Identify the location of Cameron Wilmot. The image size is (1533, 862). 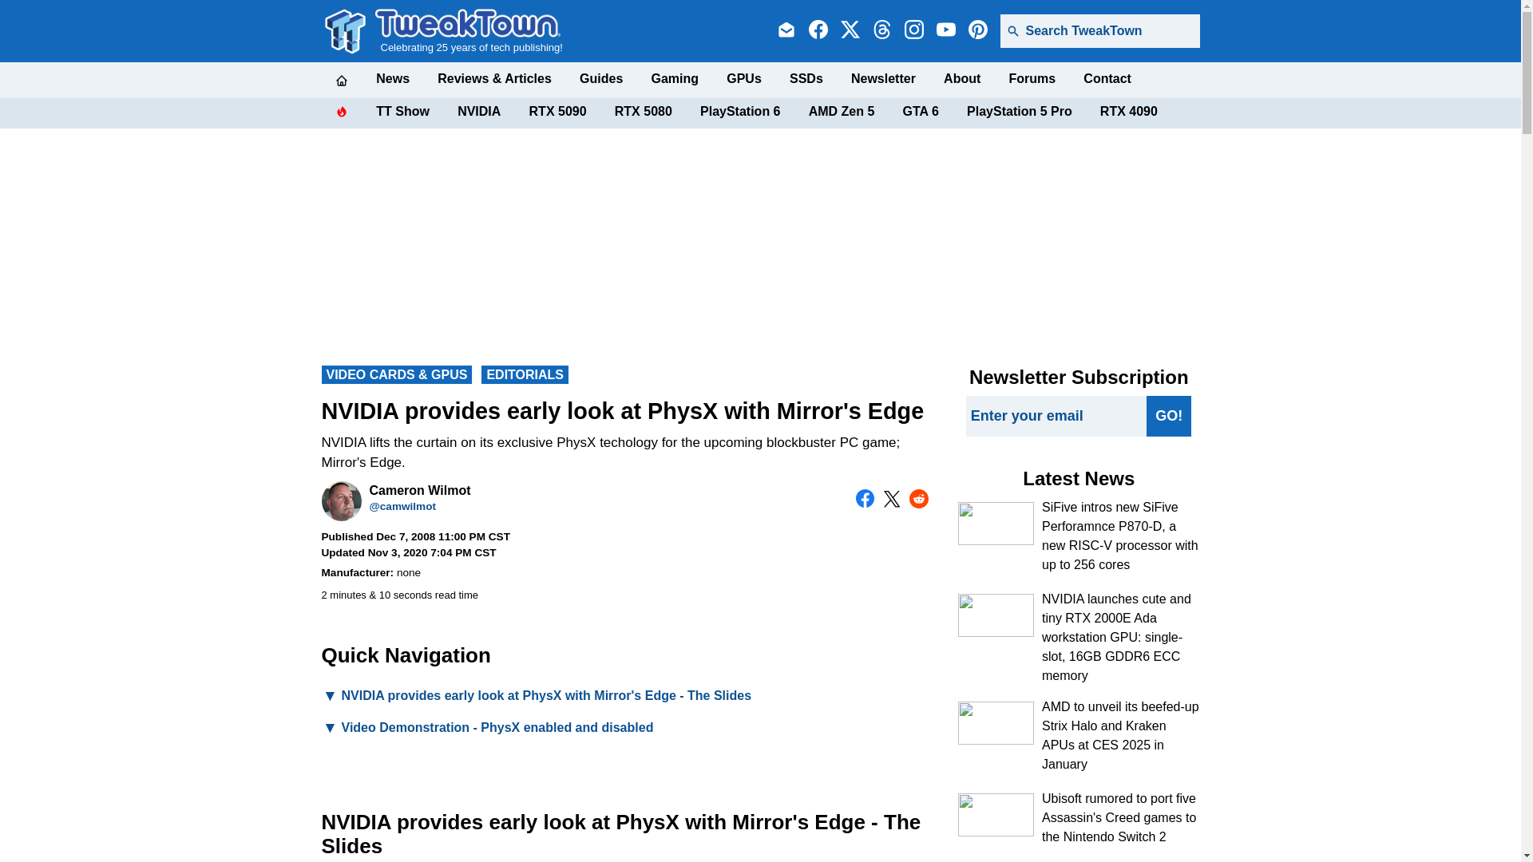
(340, 501).